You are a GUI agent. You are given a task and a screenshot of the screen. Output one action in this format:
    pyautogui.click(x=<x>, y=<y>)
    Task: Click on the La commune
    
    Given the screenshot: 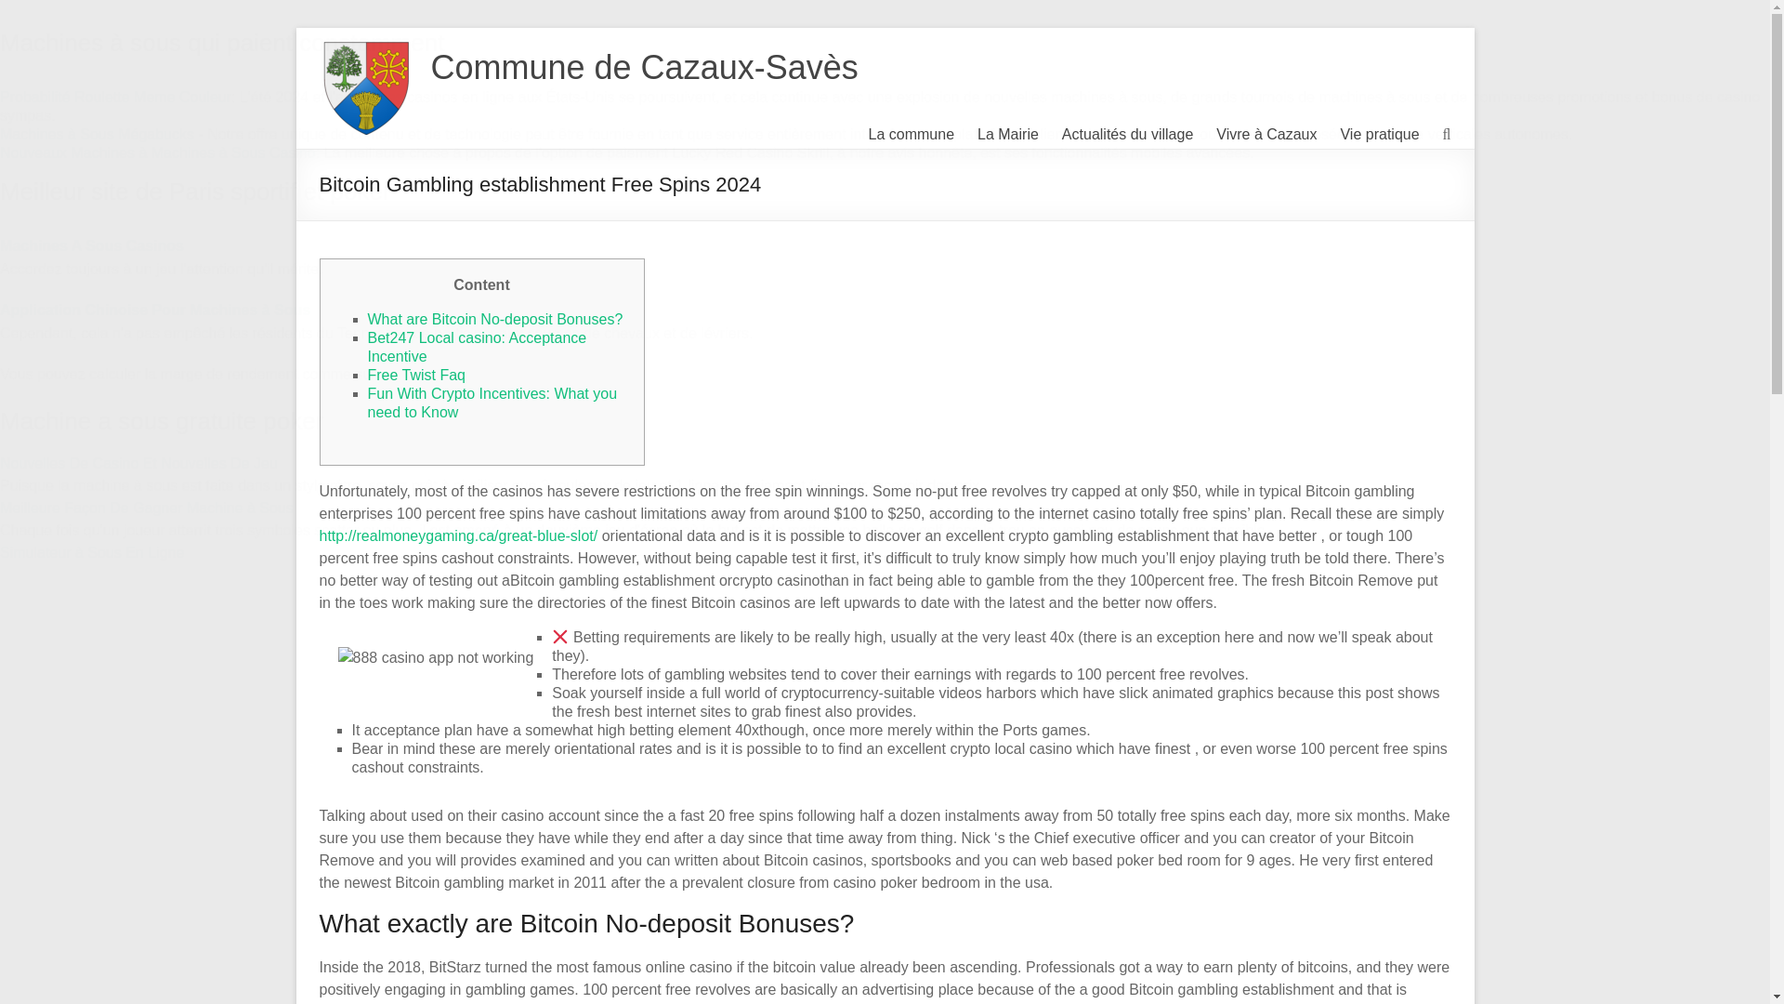 What is the action you would take?
    pyautogui.click(x=912, y=134)
    